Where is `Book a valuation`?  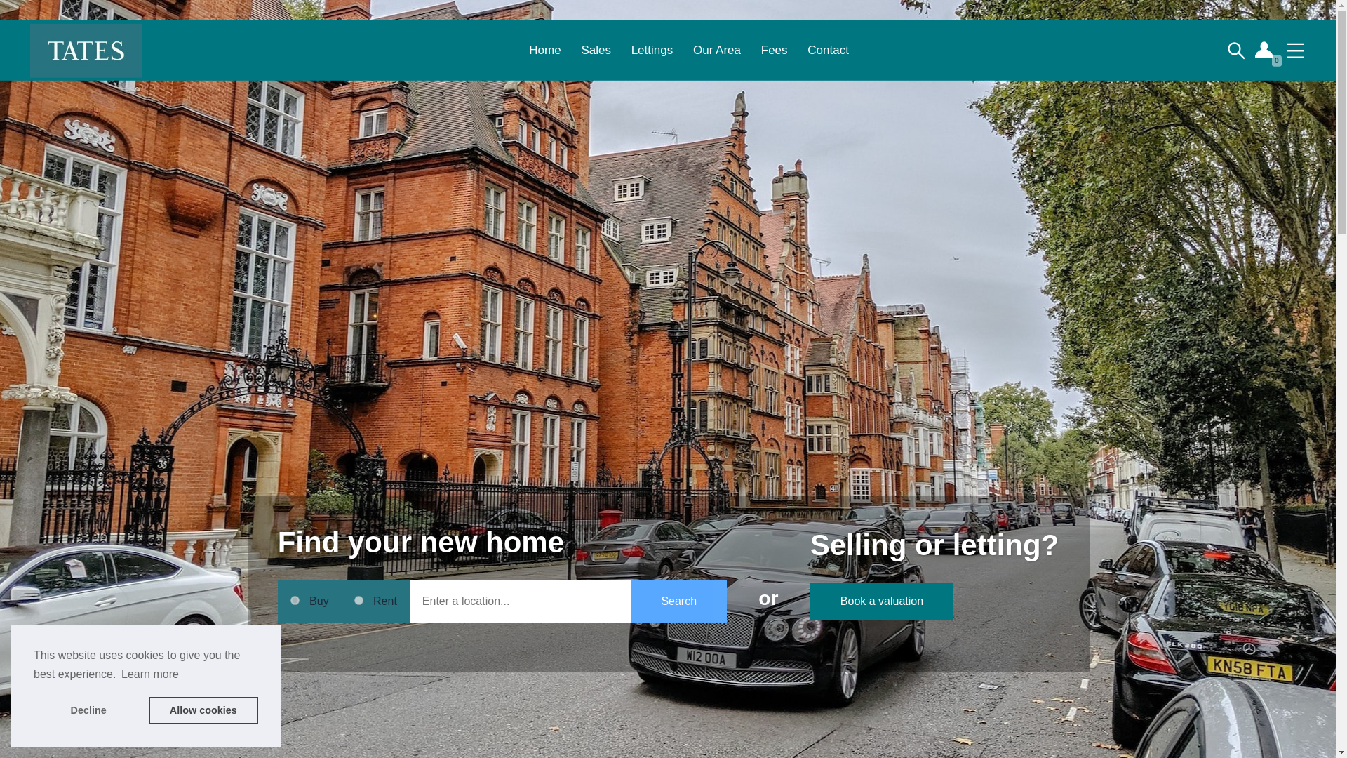 Book a valuation is located at coordinates (882, 601).